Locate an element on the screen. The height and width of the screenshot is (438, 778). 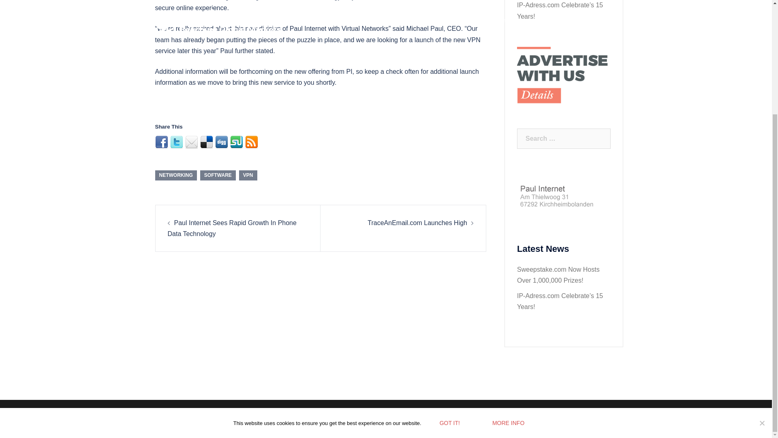
Sweepstake.com Now Hosts Over 1,000,000 Prizes! is located at coordinates (558, 275).